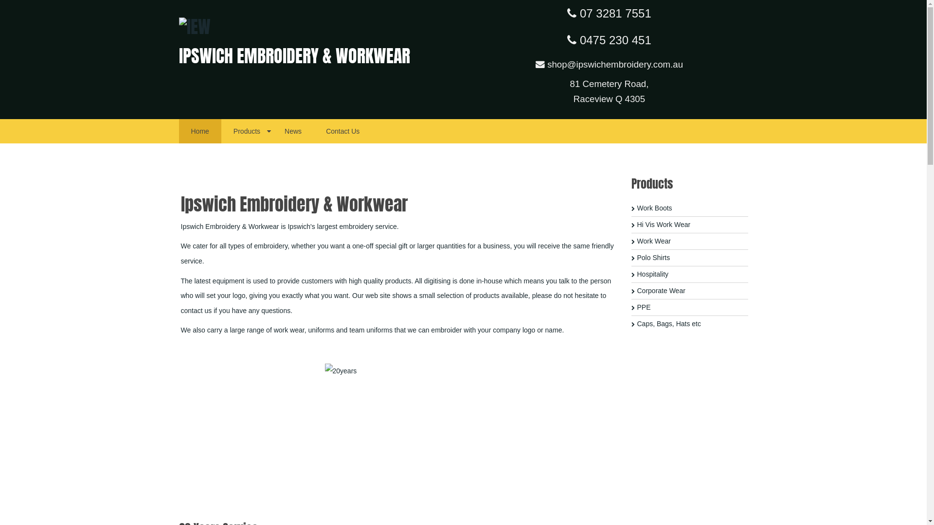 This screenshot has width=934, height=525. I want to click on Work Boots, so click(690, 209).